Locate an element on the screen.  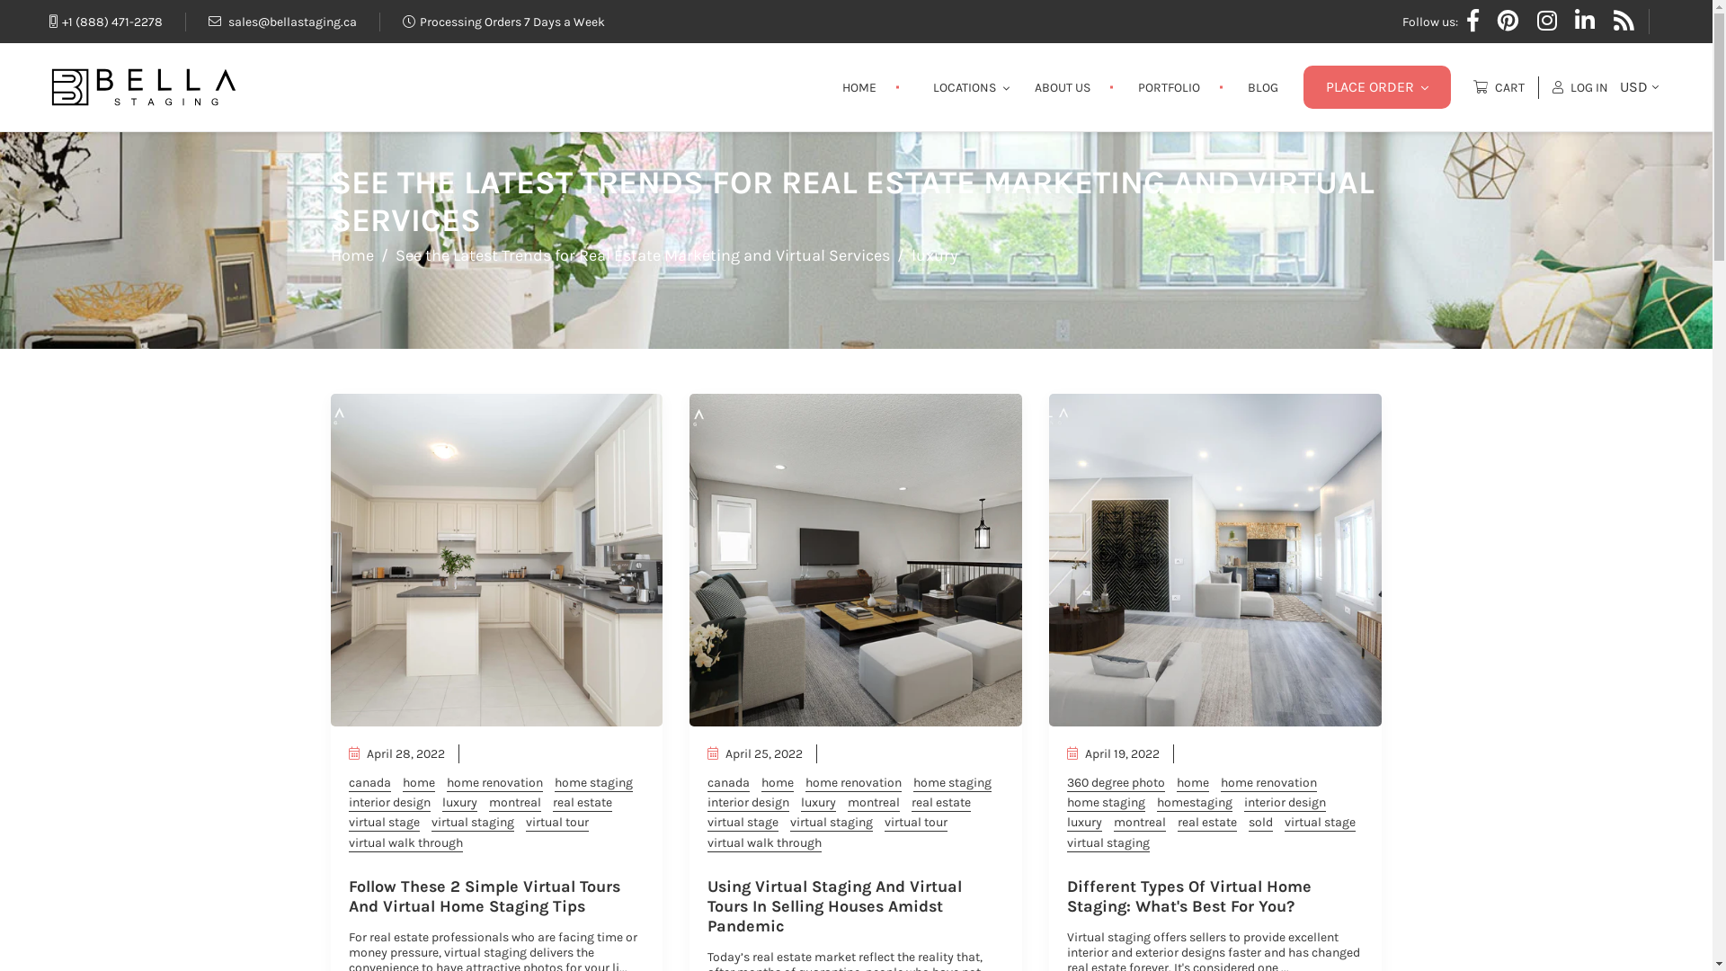
virtual stage is located at coordinates (743, 824).